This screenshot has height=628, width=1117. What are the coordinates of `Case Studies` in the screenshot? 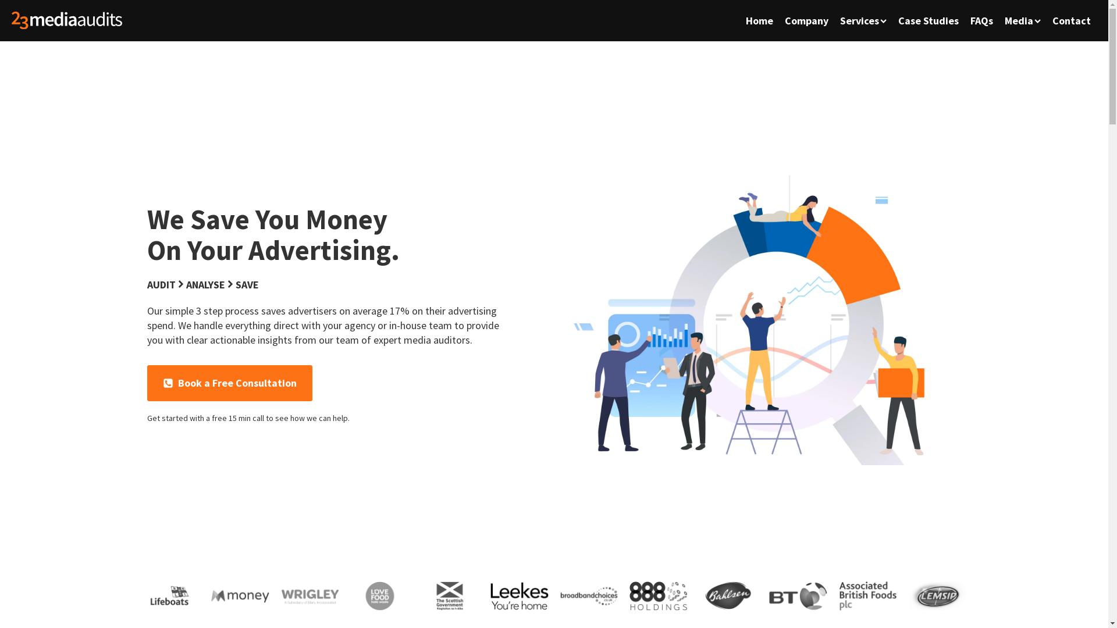 It's located at (929, 21).